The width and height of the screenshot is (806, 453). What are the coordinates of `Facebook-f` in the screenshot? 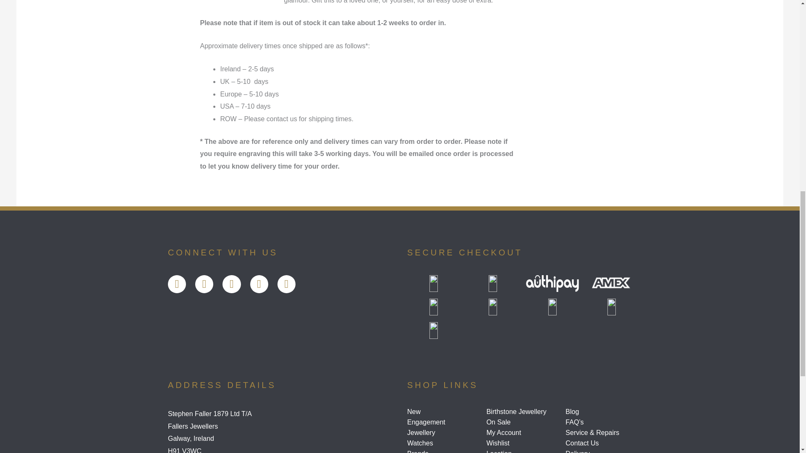 It's located at (177, 284).